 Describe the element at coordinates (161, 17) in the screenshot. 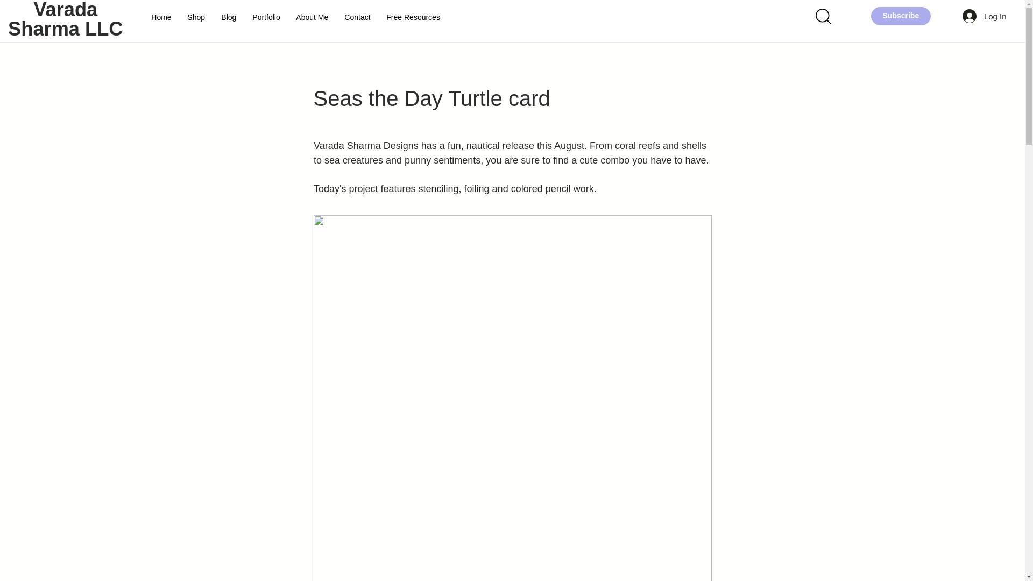

I see `Home` at that location.